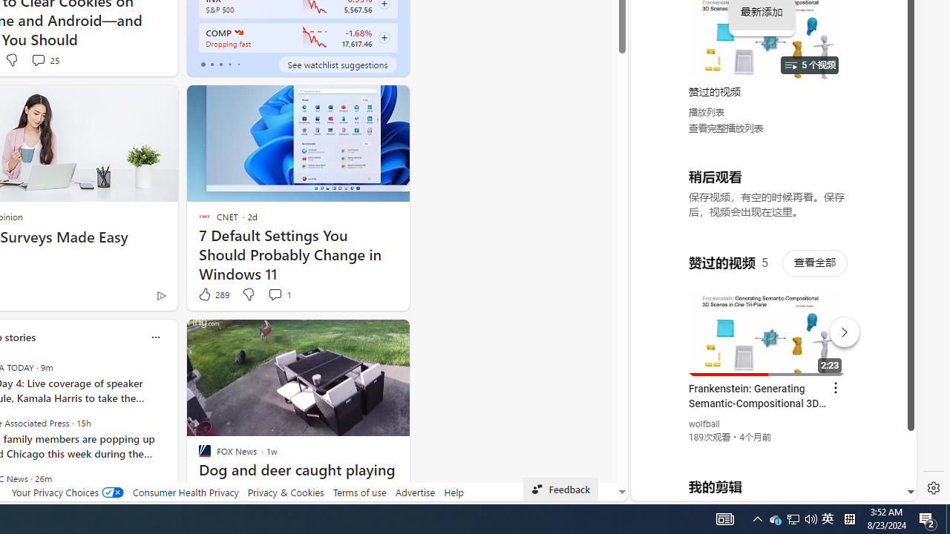 This screenshot has width=950, height=534. What do you see at coordinates (337, 64) in the screenshot?
I see `See watchlist suggestions` at bounding box center [337, 64].